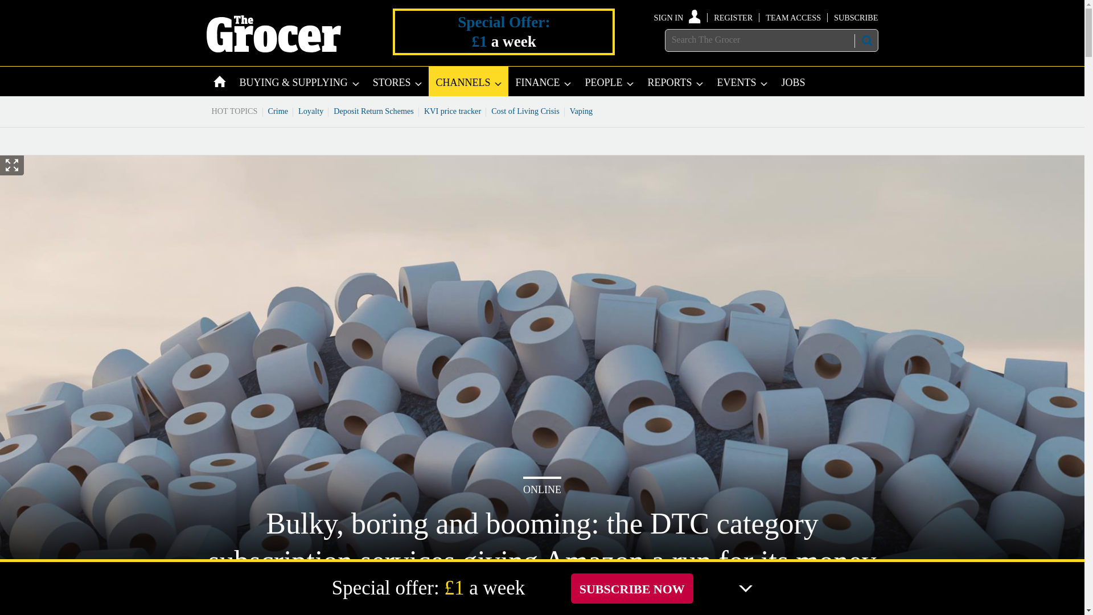 The width and height of the screenshot is (1093, 615). I want to click on SUBSCRIBE, so click(855, 17).